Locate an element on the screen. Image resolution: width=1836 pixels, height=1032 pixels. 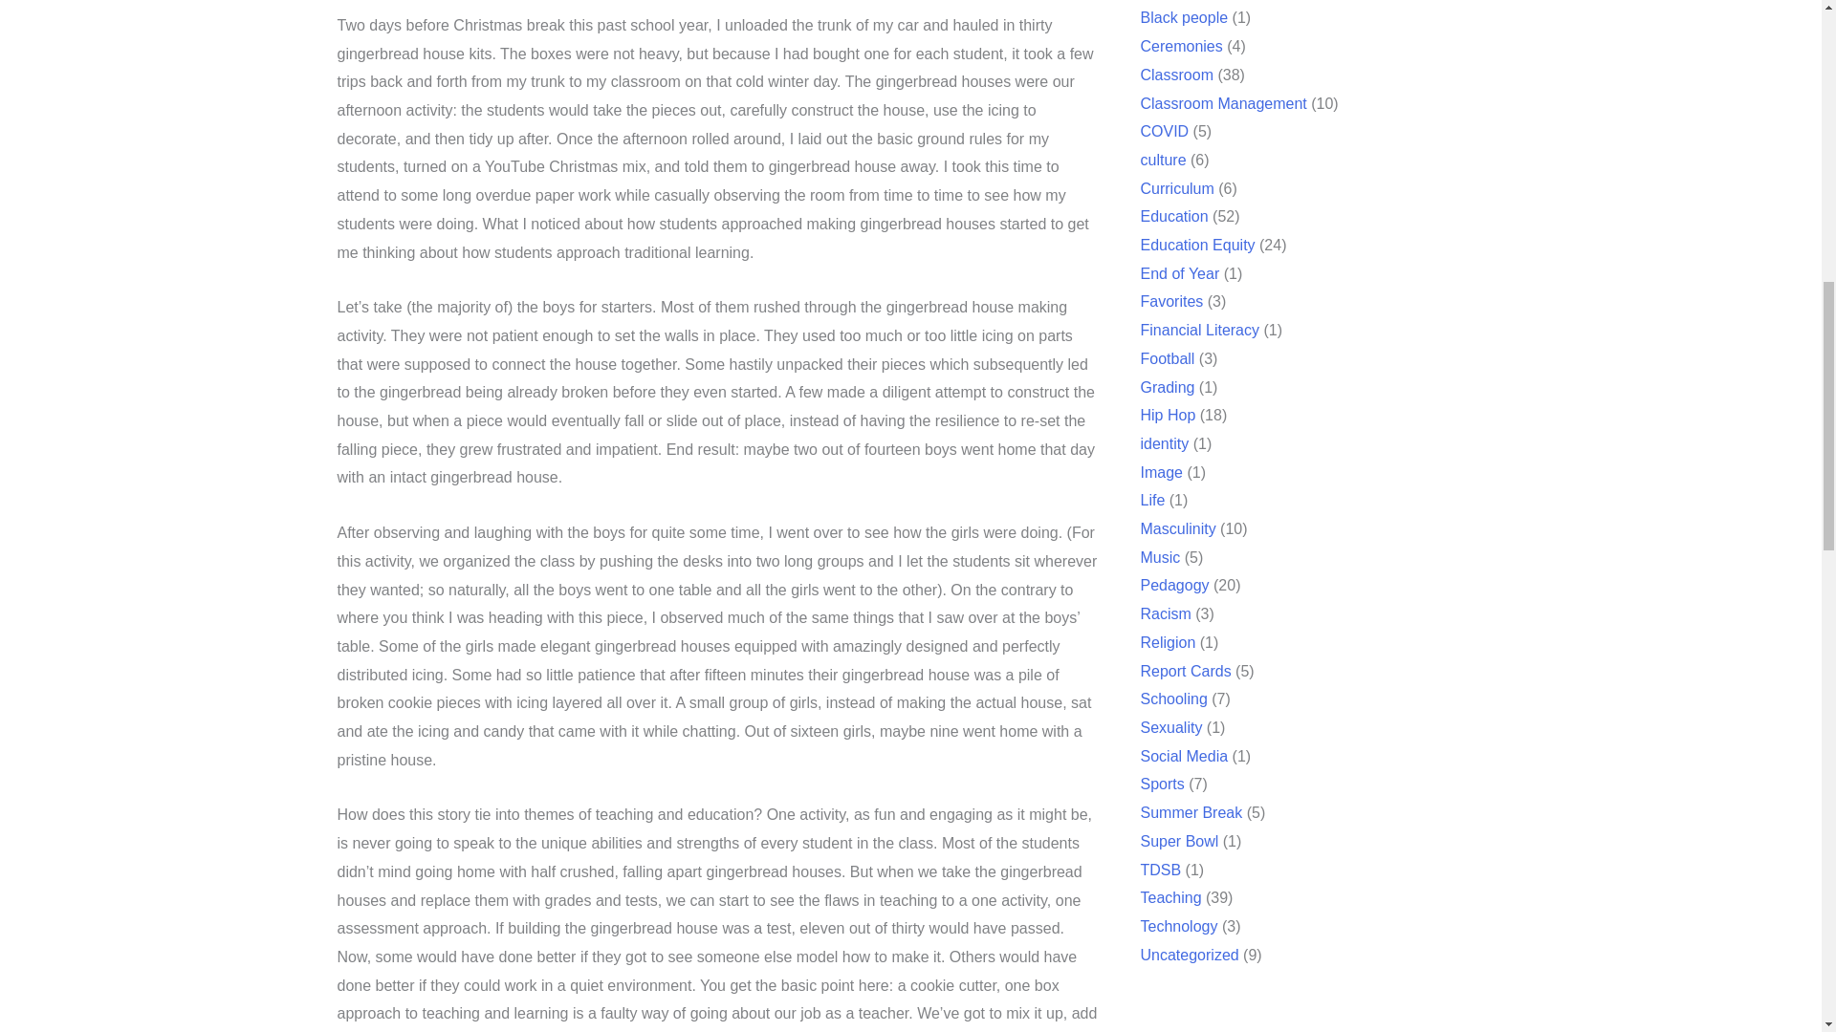
Black people is located at coordinates (1220, 17).